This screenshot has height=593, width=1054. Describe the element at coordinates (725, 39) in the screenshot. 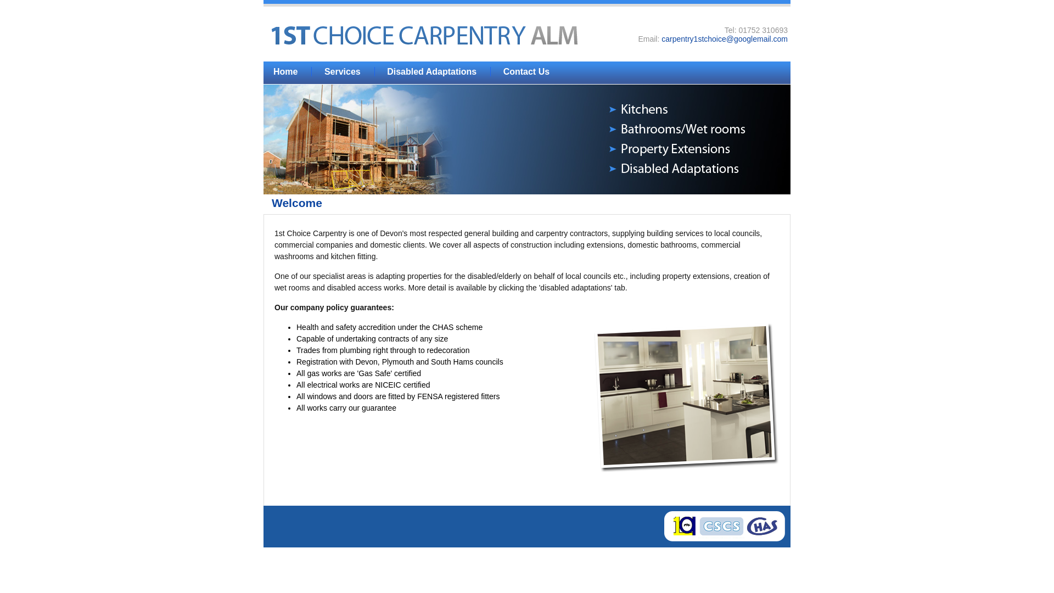

I see `carpentry1stchoice@googlemail.com` at that location.